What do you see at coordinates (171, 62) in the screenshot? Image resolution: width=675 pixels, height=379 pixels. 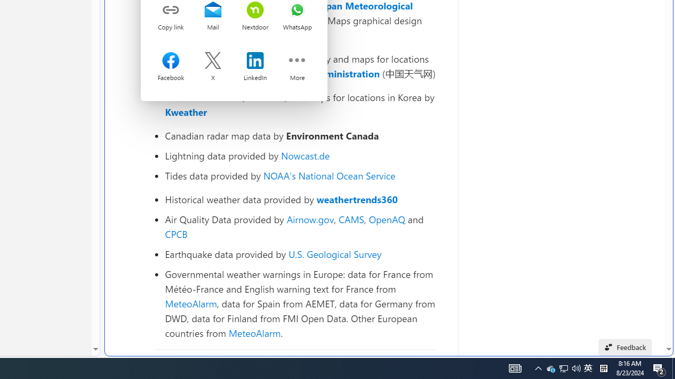 I see `Share on facebook` at bounding box center [171, 62].